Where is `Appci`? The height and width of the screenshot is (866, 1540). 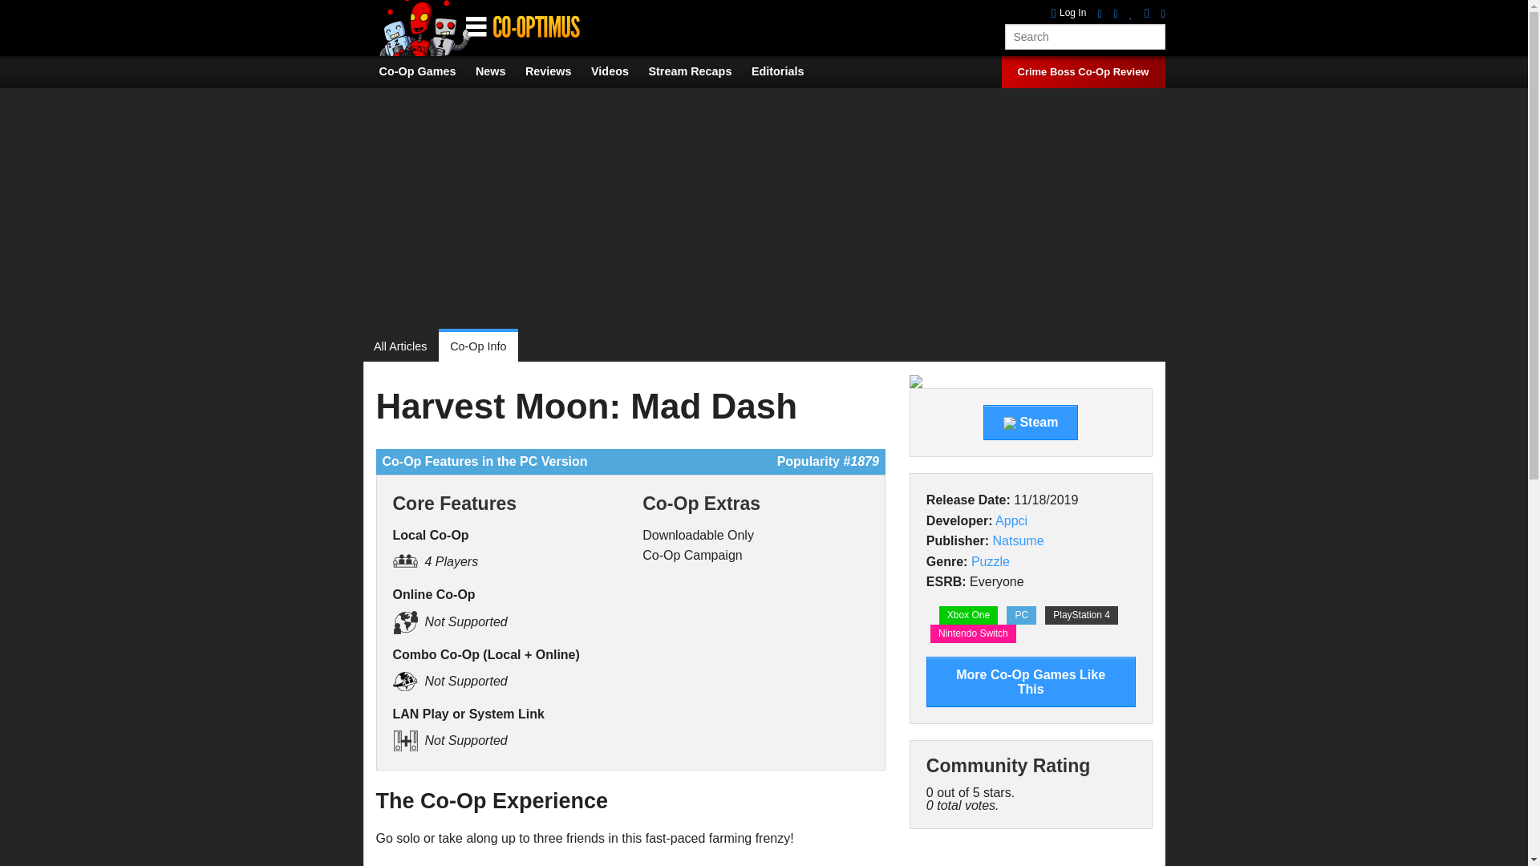
Appci is located at coordinates (1011, 520).